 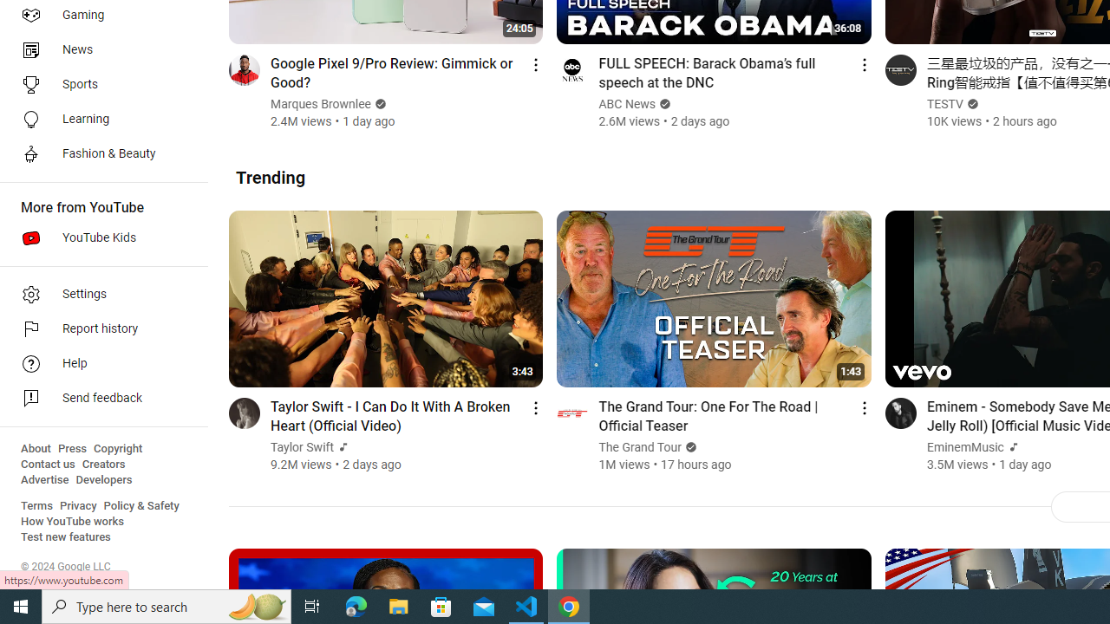 I want to click on Advertise, so click(x=45, y=480).